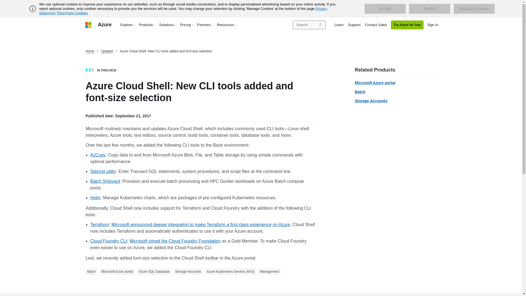 Image resolution: width=526 pixels, height=296 pixels. I want to click on Explore, so click(128, 25).